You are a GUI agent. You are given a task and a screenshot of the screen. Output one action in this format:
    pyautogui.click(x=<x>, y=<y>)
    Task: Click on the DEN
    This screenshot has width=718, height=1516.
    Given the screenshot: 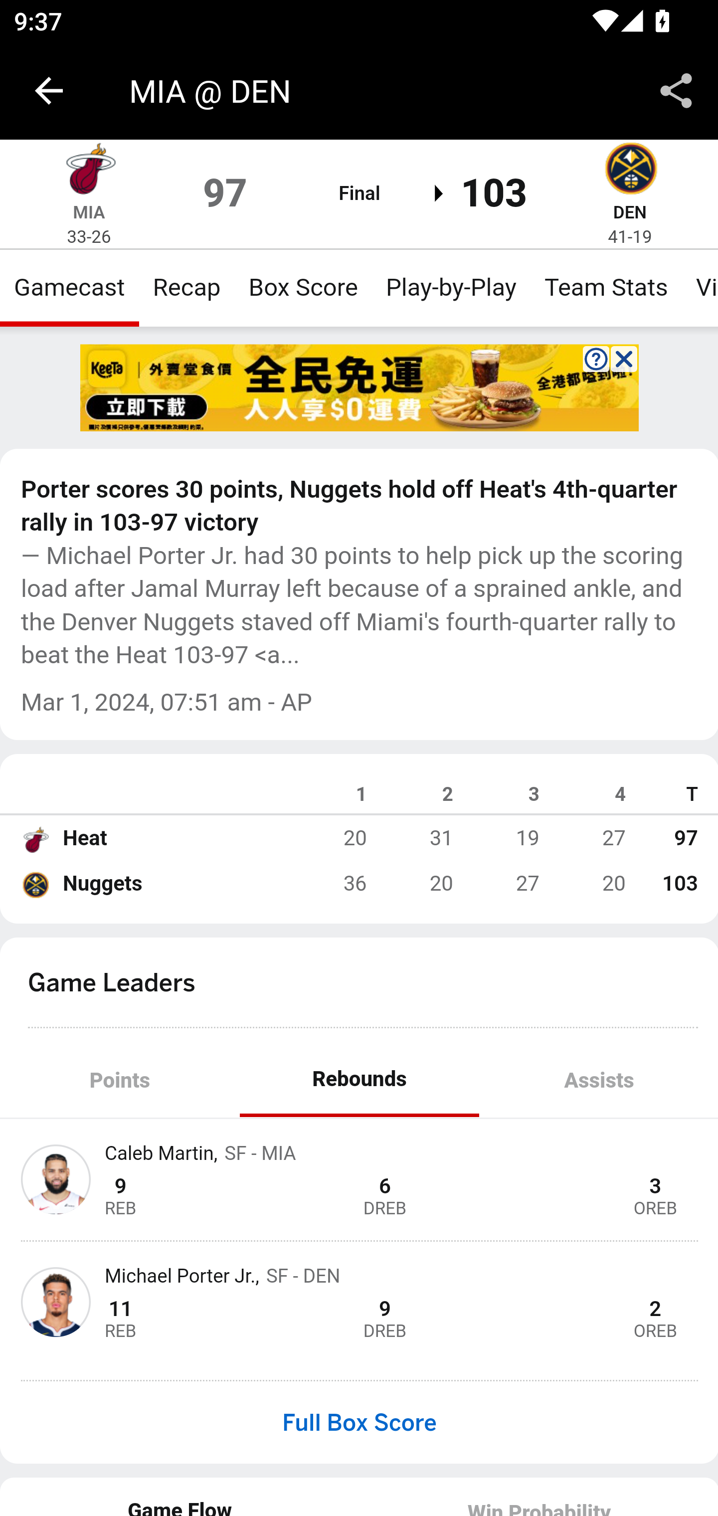 What is the action you would take?
    pyautogui.click(x=629, y=212)
    